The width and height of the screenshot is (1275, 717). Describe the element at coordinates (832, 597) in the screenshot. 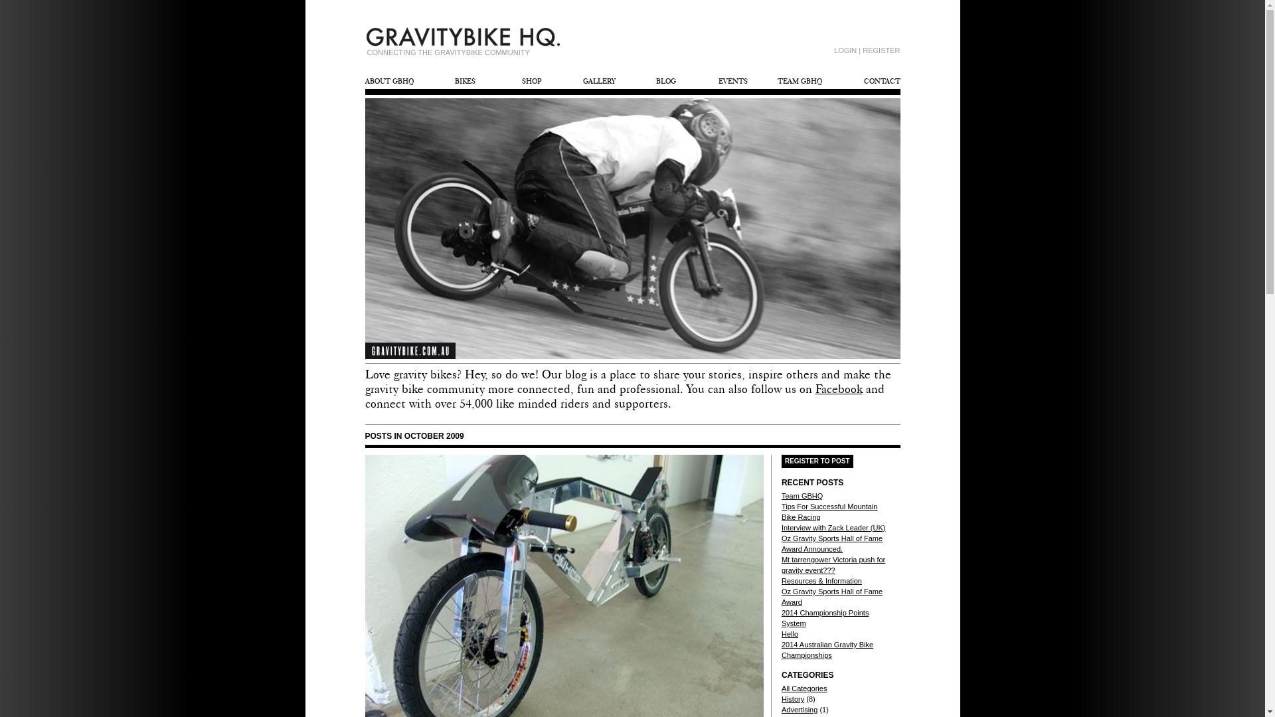

I see `Oz Gravity Sports Hall of Fame Award` at that location.